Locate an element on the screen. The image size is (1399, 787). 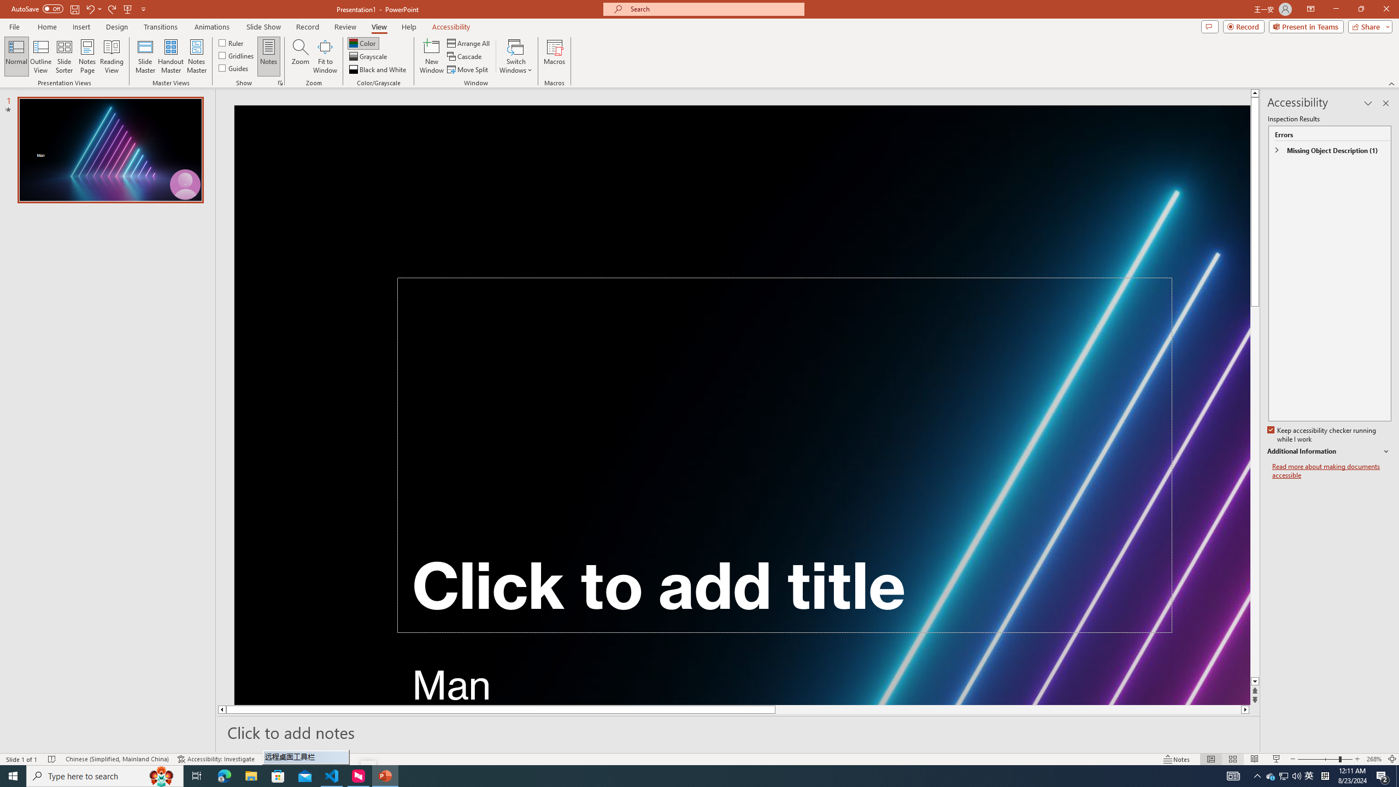
Cascade is located at coordinates (465, 57).